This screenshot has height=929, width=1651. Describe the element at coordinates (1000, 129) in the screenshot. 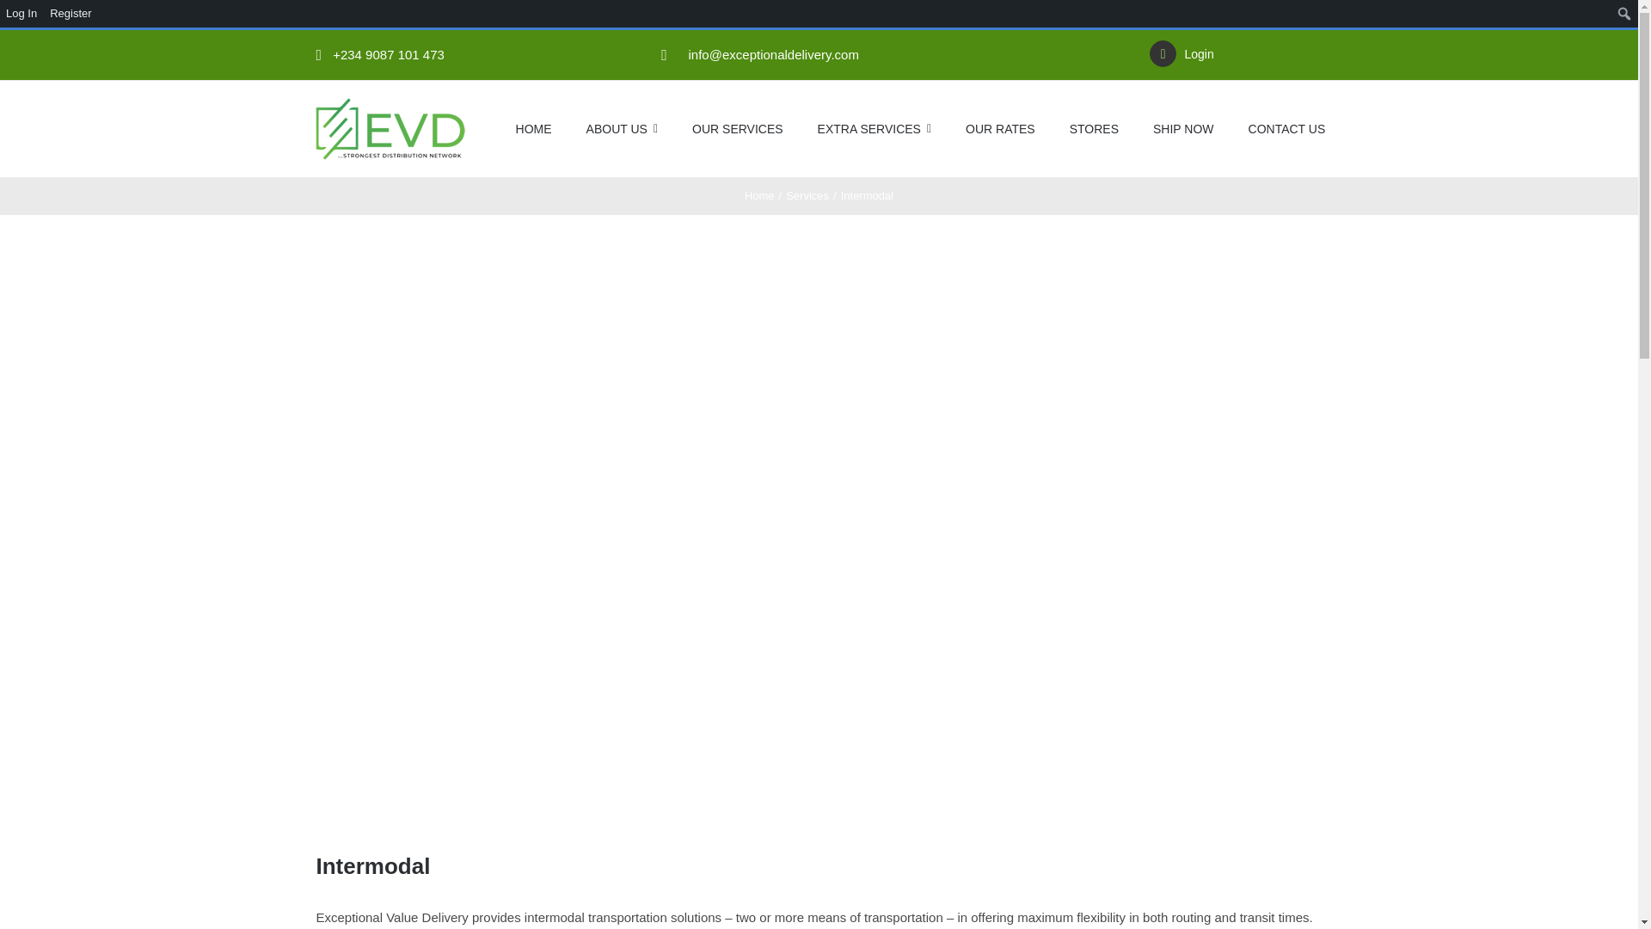

I see `OUR RATES` at that location.